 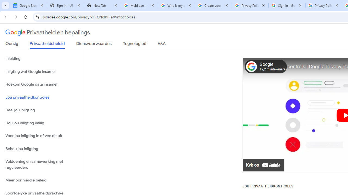 I want to click on Privaatheidsbeleid, so click(x=47, y=45).